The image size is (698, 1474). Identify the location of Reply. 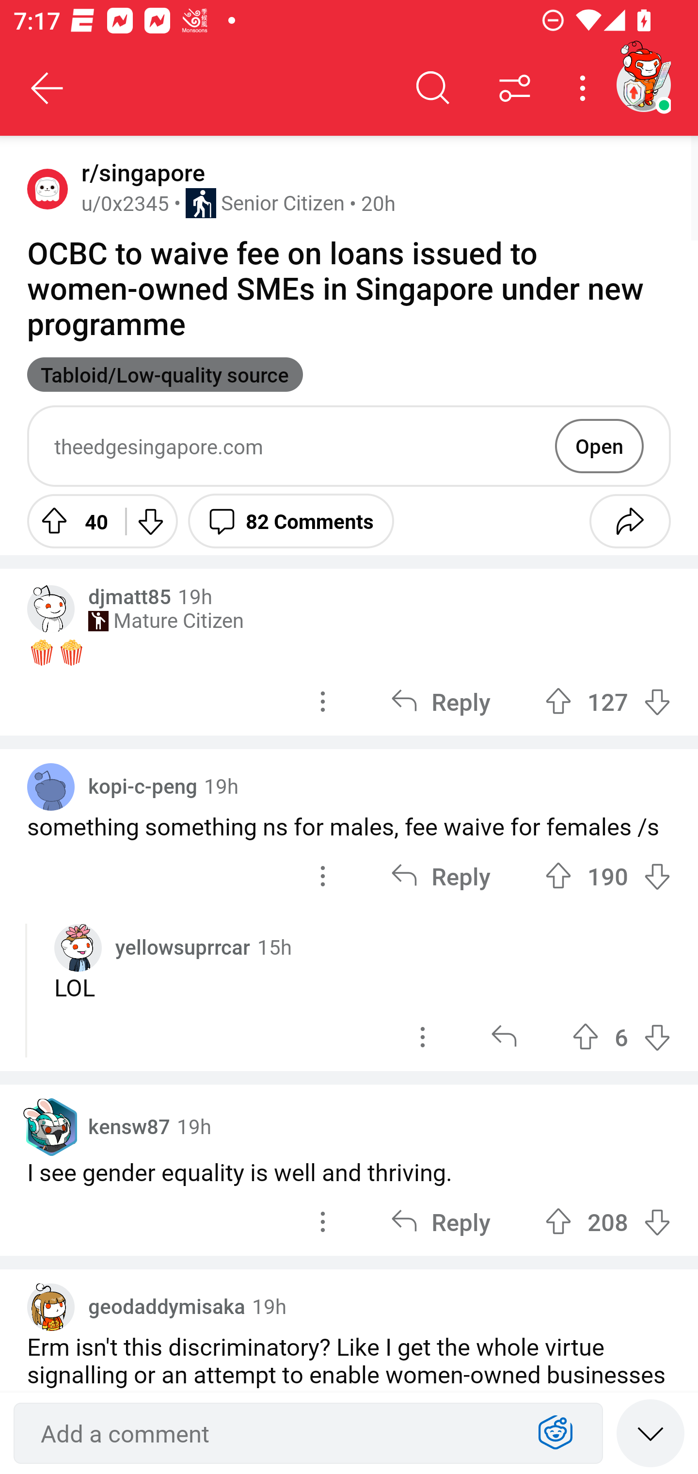
(441, 1222).